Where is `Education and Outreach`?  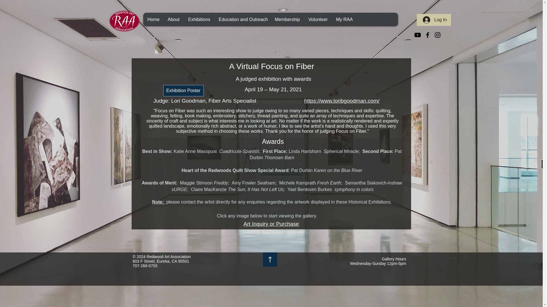 Education and Outreach is located at coordinates (242, 19).